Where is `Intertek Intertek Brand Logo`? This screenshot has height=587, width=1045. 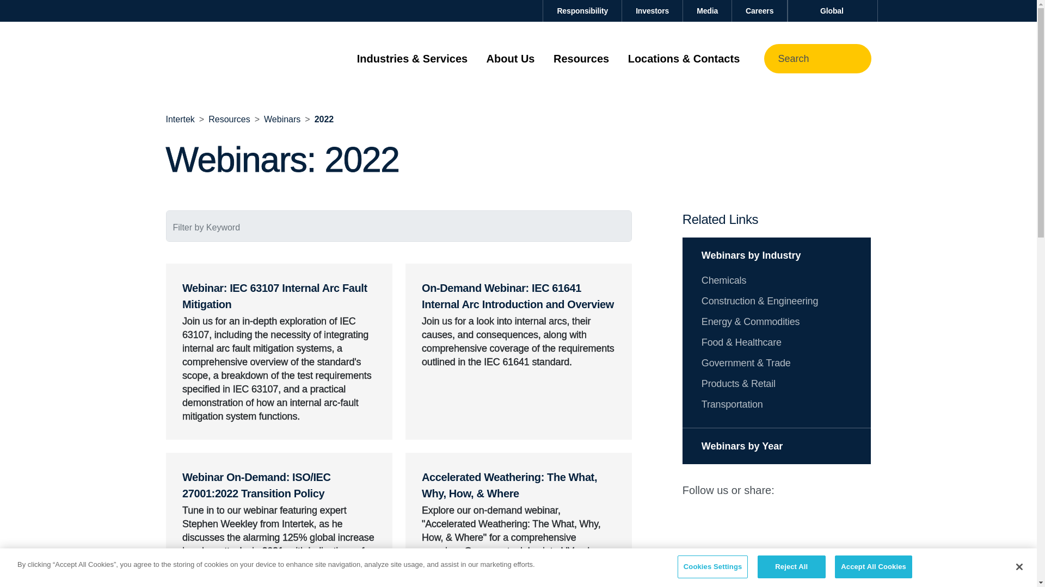
Intertek Intertek Brand Logo is located at coordinates (218, 59).